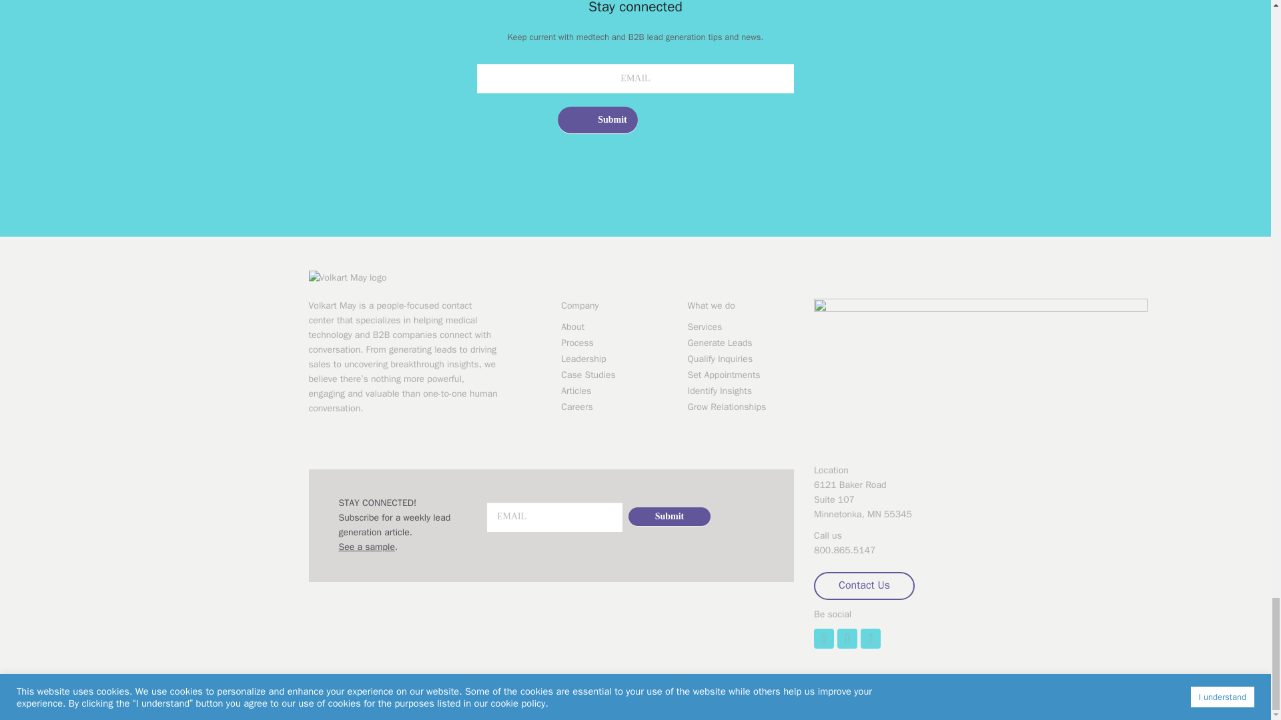  I want to click on Submit, so click(598, 119).